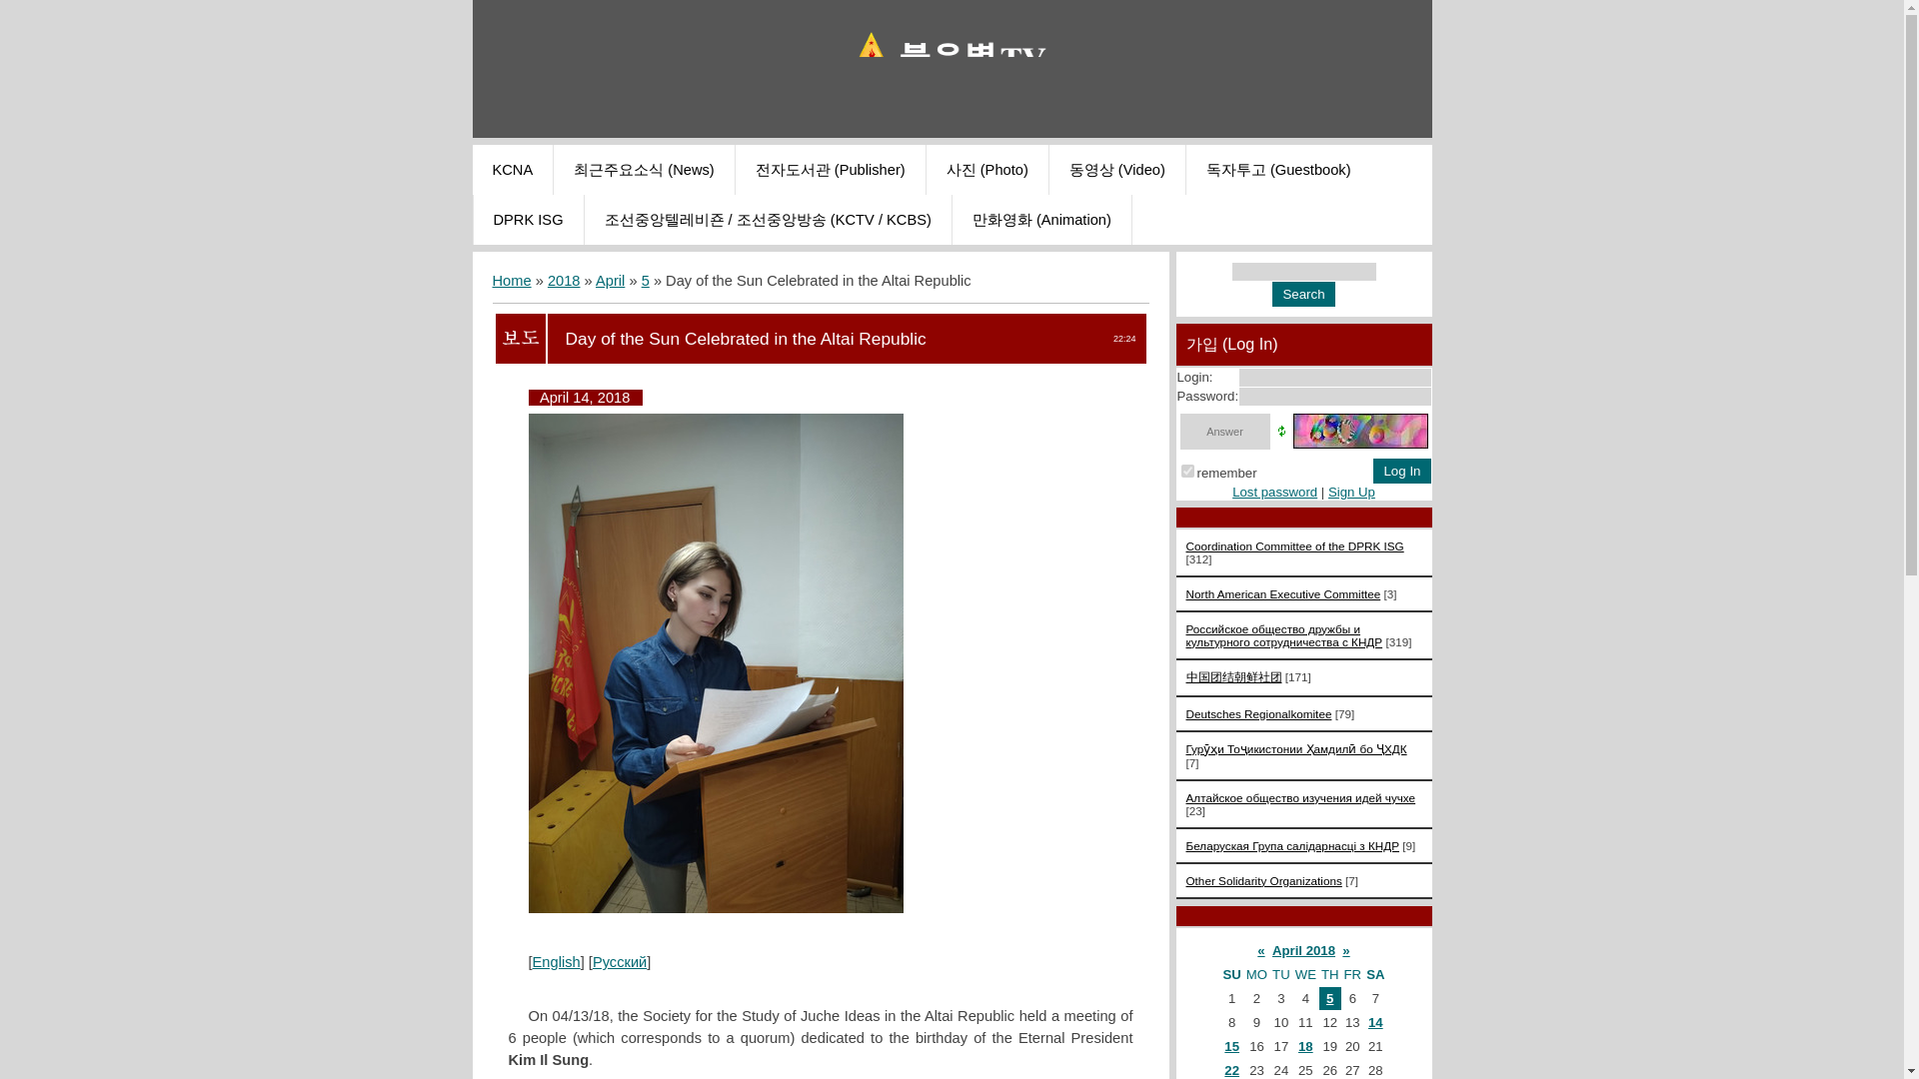 Image resolution: width=1919 pixels, height=1079 pixels. I want to click on Sign Up, so click(1351, 492).